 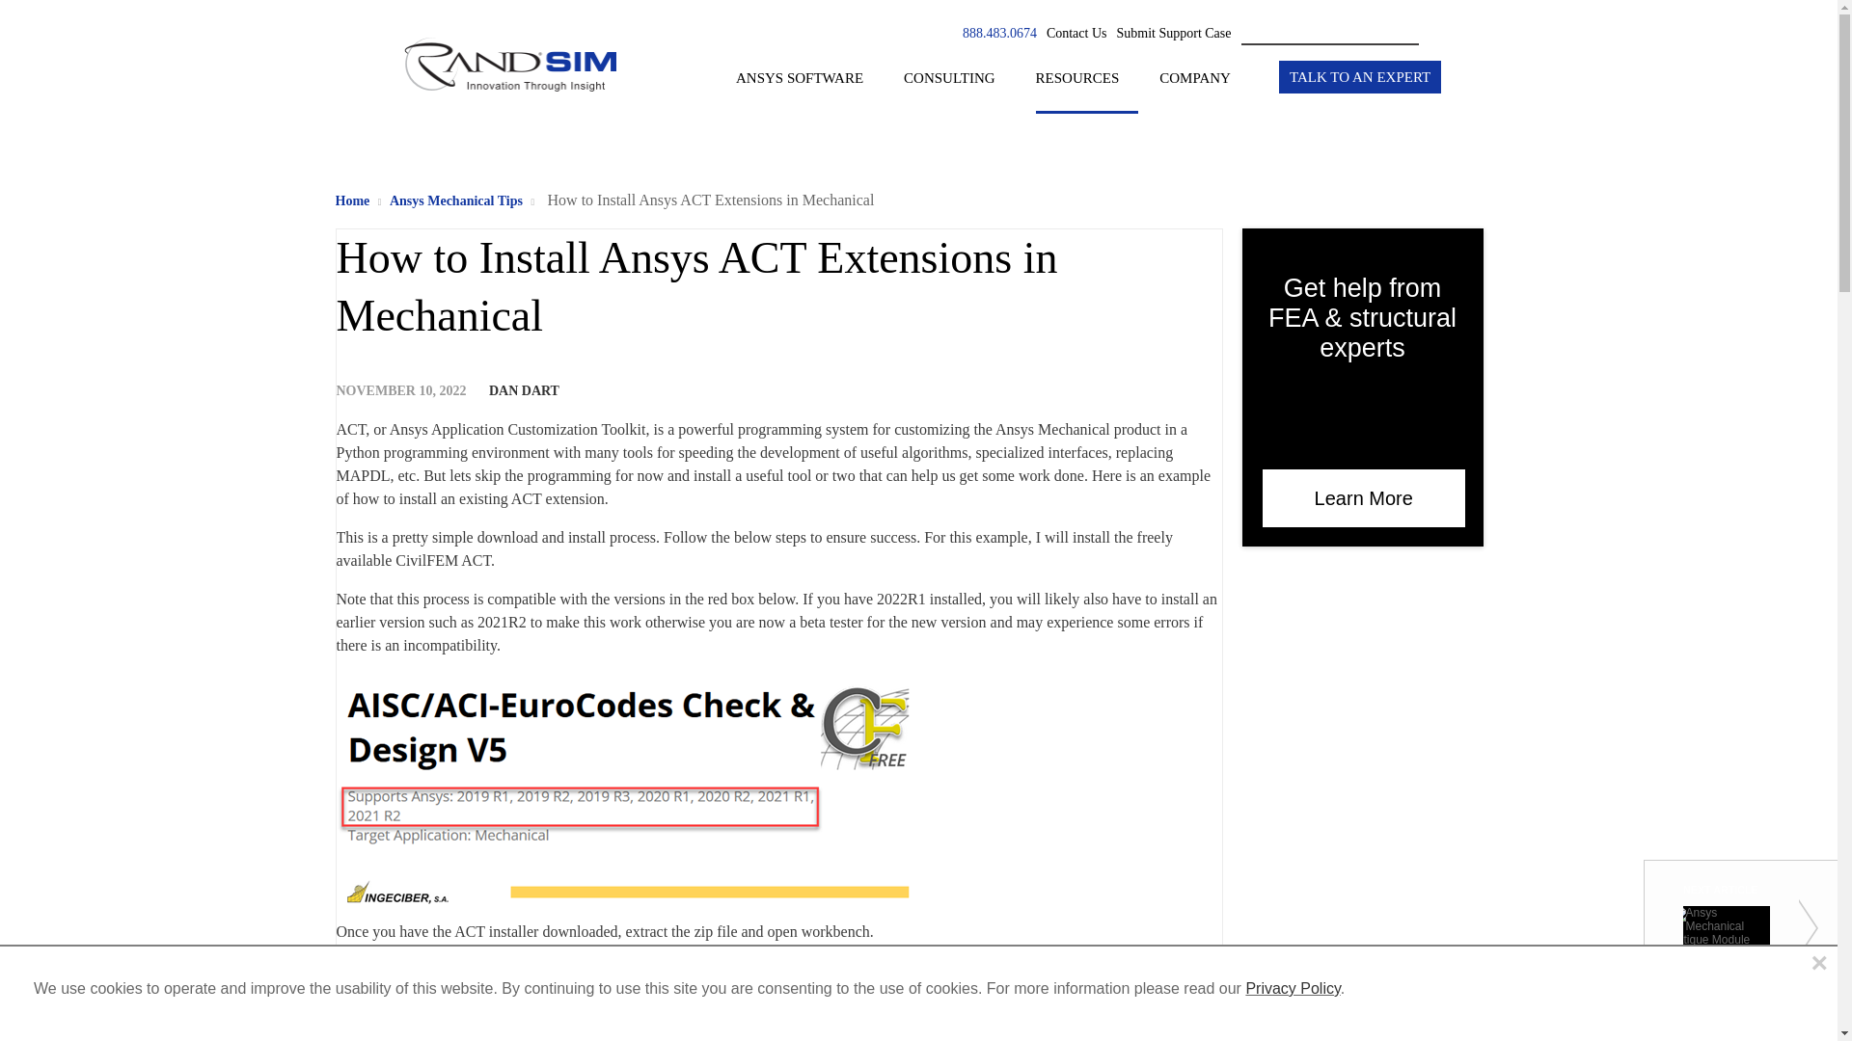 What do you see at coordinates (1173, 34) in the screenshot?
I see `Submit Support Case` at bounding box center [1173, 34].